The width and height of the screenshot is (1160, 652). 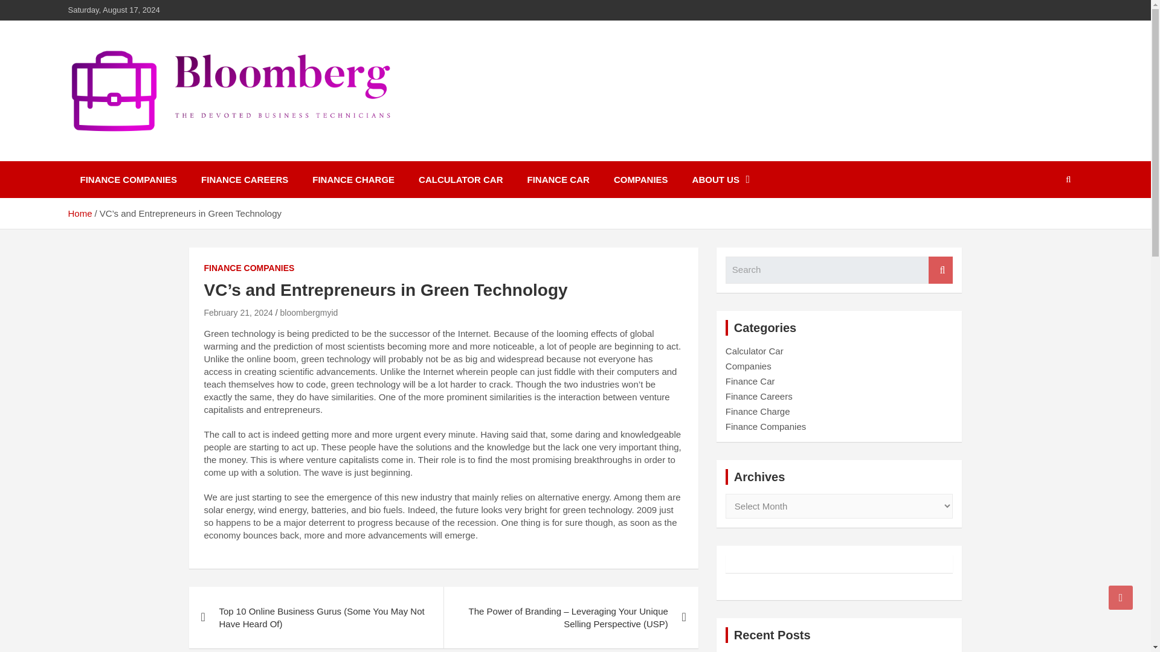 I want to click on FINANCE CAREERS, so click(x=244, y=179).